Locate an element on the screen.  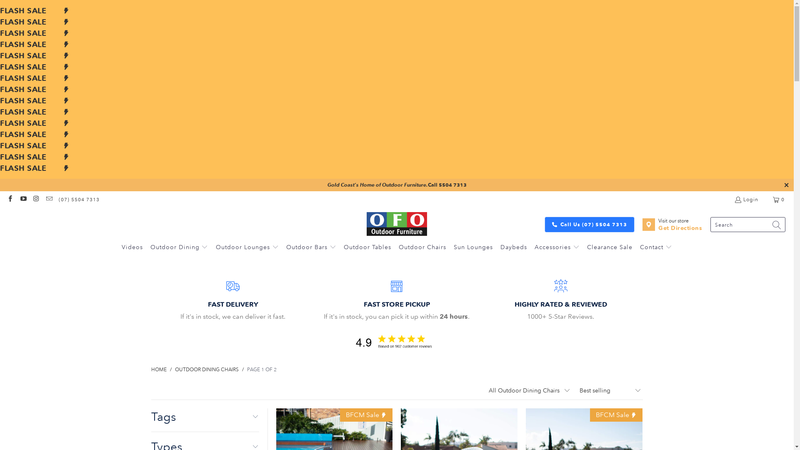
Outdoor Tables is located at coordinates (367, 247).